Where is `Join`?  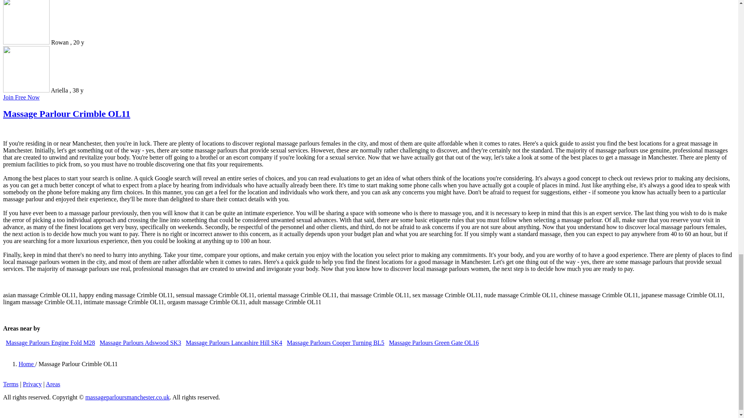
Join is located at coordinates (21, 98).